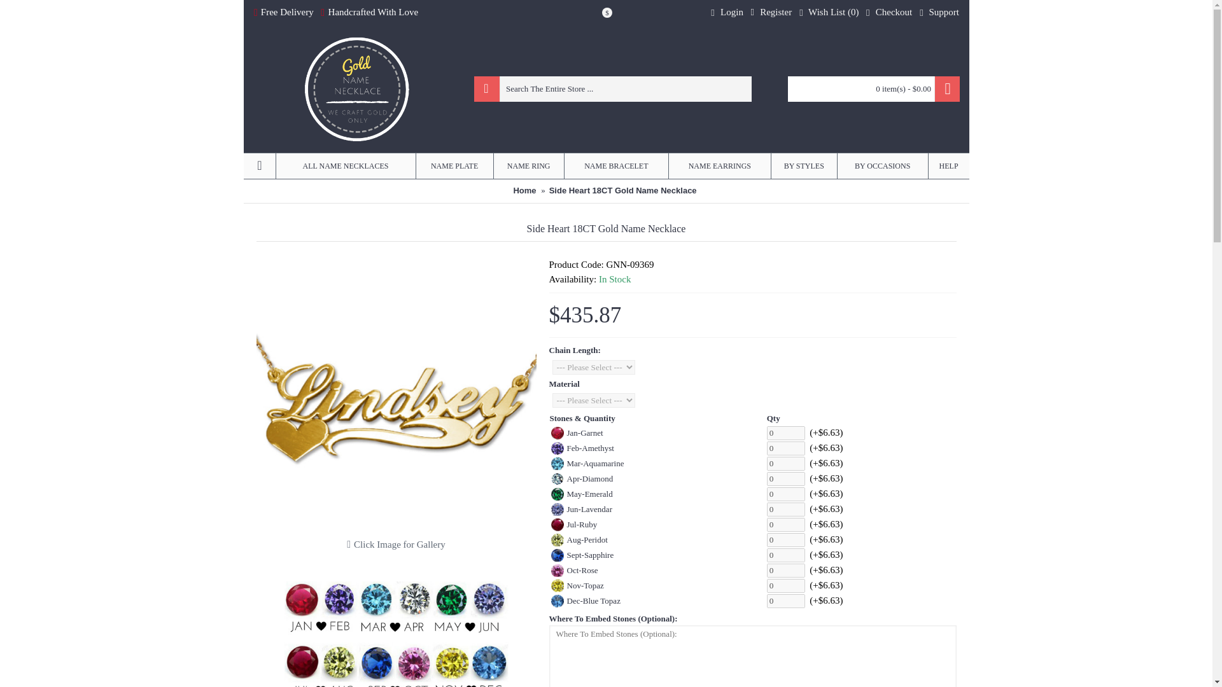 The height and width of the screenshot is (687, 1222). What do you see at coordinates (771, 13) in the screenshot?
I see `Register` at bounding box center [771, 13].